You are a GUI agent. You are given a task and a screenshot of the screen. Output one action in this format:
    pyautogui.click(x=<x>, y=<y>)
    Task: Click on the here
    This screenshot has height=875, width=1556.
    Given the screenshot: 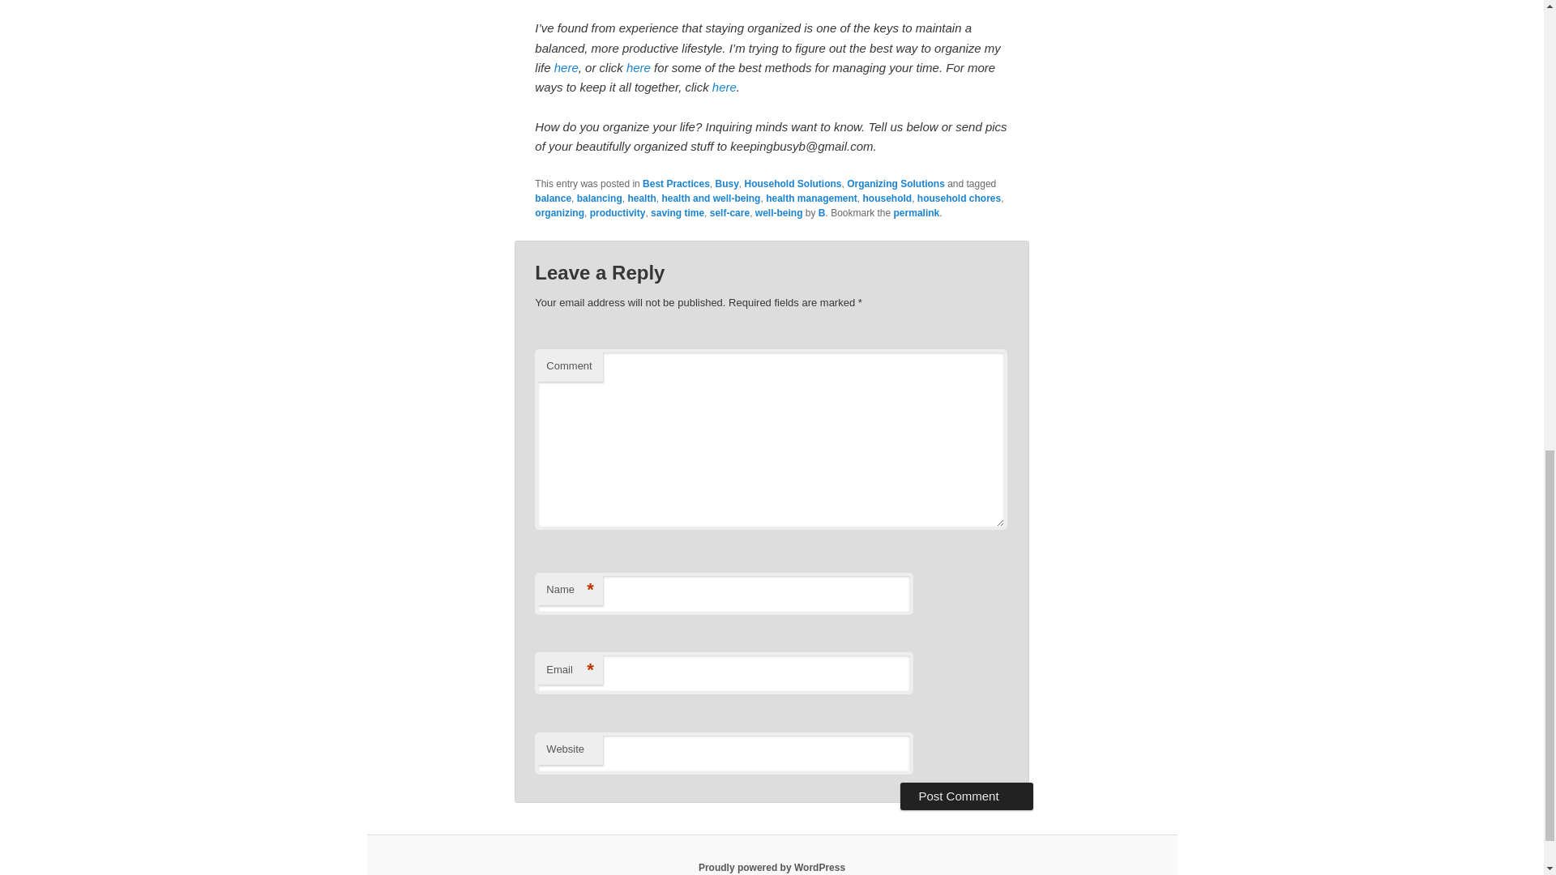 What is the action you would take?
    pyautogui.click(x=566, y=66)
    